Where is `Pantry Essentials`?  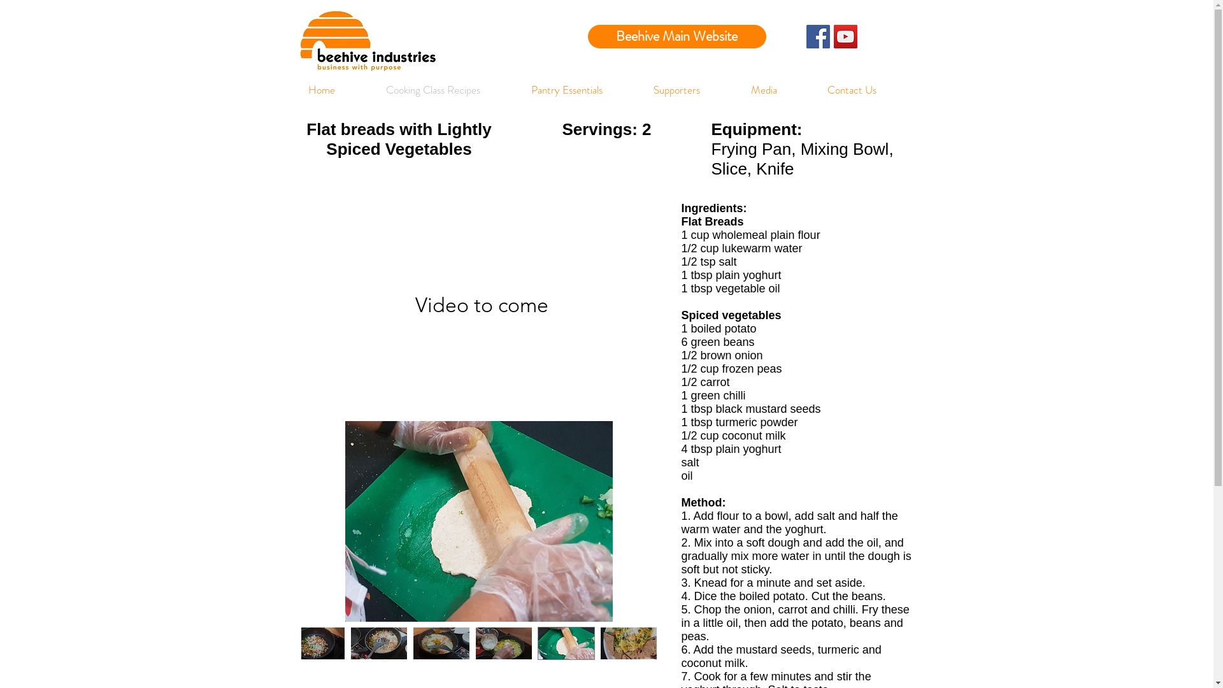
Pantry Essentials is located at coordinates (582, 90).